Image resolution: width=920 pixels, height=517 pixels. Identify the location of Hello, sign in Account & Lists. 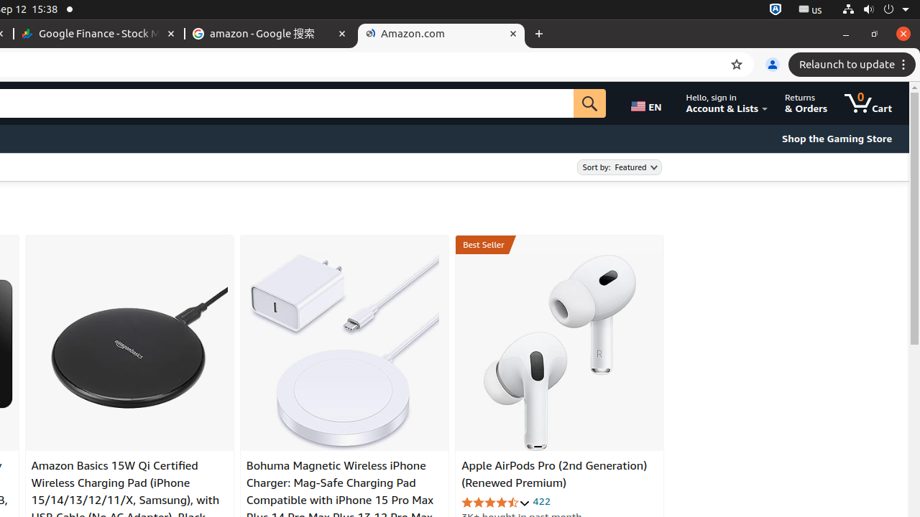
(727, 103).